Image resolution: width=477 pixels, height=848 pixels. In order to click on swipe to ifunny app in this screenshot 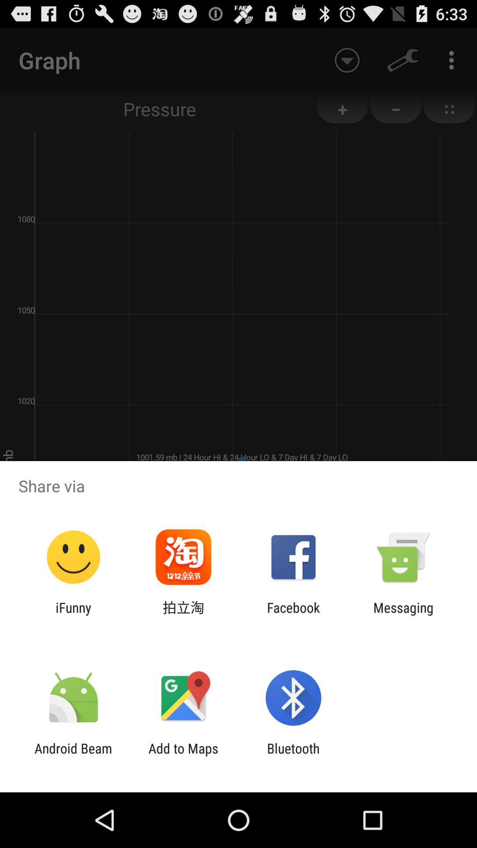, I will do `click(73, 615)`.